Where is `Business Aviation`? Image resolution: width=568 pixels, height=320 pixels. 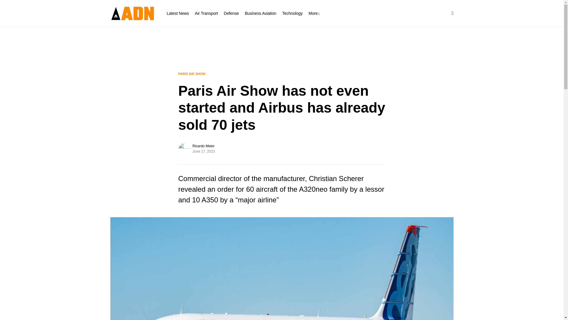 Business Aviation is located at coordinates (260, 13).